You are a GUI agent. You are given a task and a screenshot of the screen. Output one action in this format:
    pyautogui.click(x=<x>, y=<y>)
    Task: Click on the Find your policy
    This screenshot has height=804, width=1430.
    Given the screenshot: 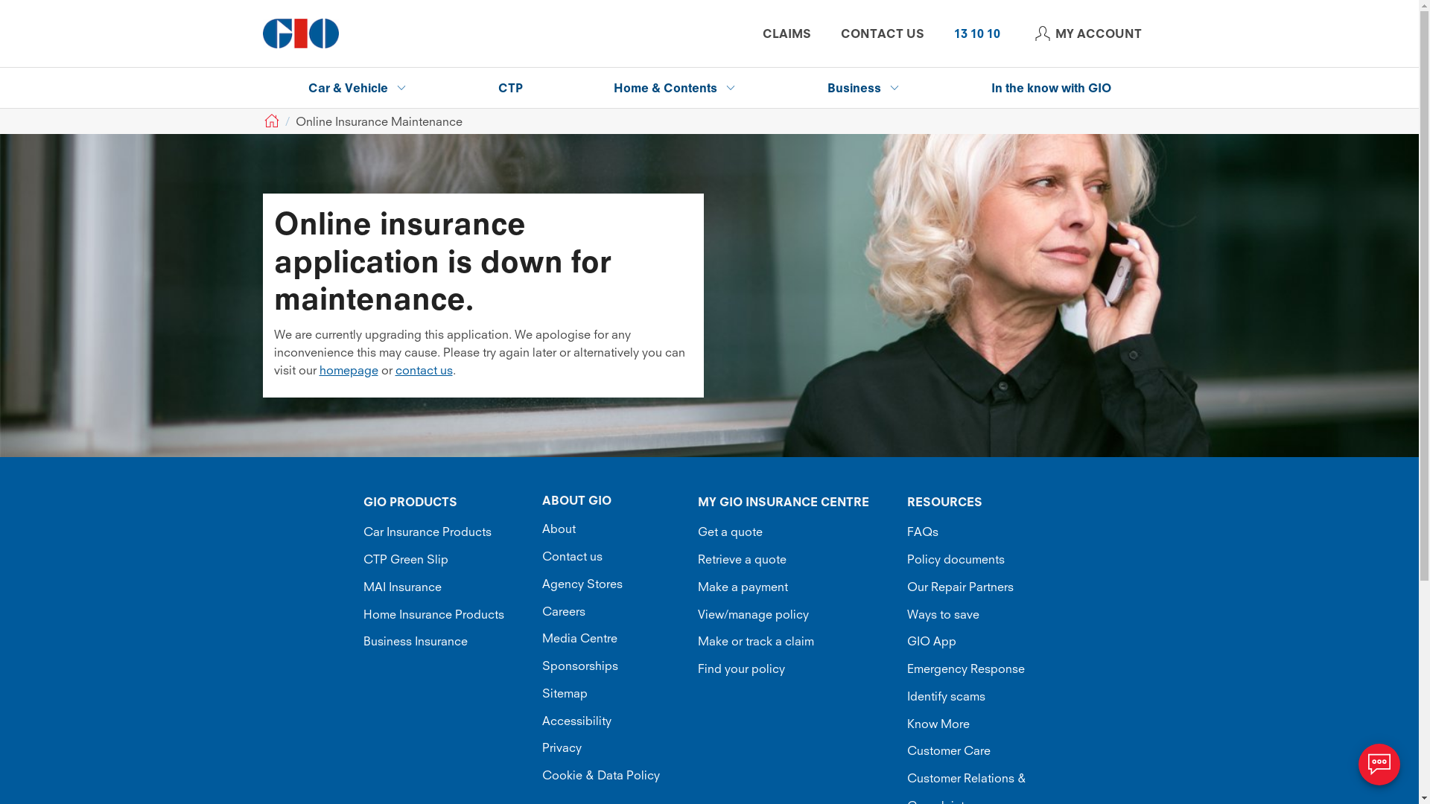 What is the action you would take?
    pyautogui.click(x=799, y=669)
    